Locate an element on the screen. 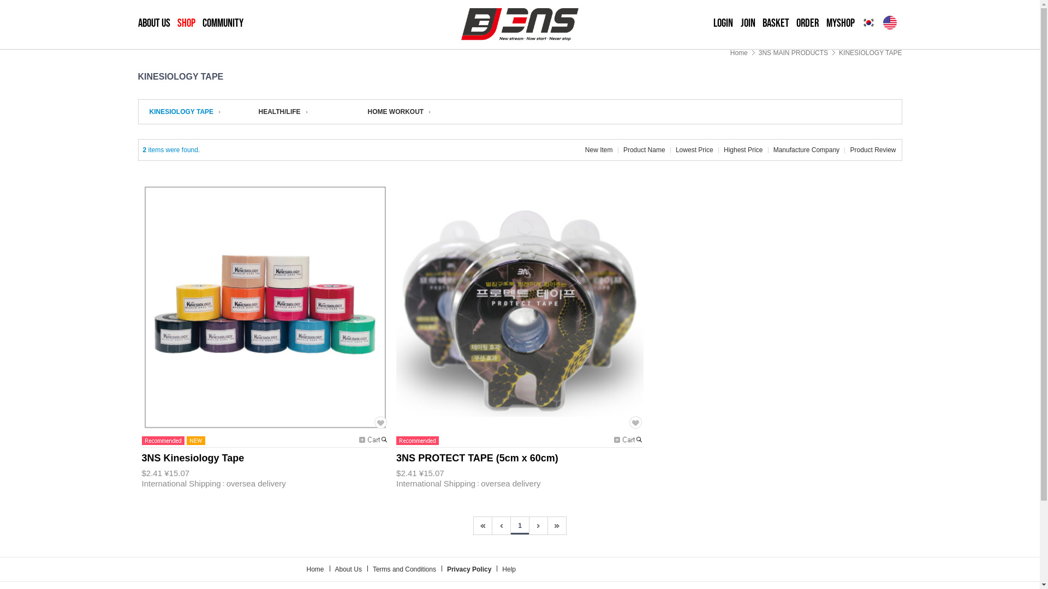 Image resolution: width=1048 pixels, height=589 pixels. Privacy Policy is located at coordinates (469, 569).